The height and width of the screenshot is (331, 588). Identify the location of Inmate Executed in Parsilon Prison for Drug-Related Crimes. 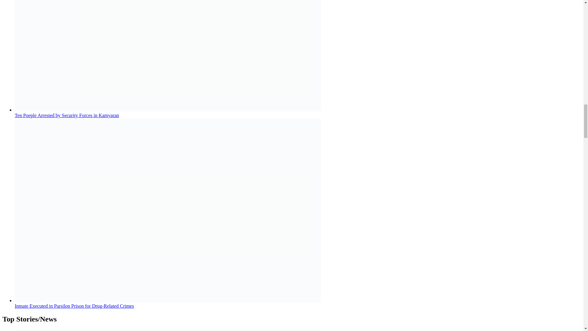
(74, 306).